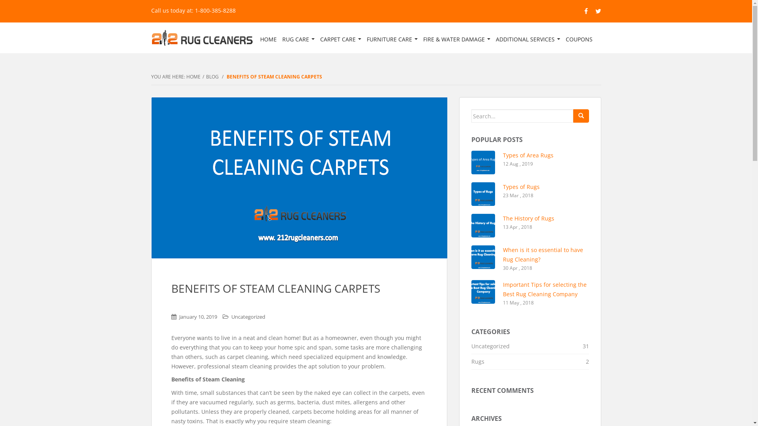 This screenshot has height=426, width=758. I want to click on Uncategorized, so click(490, 346).